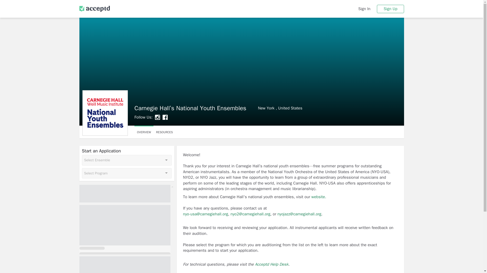 The image size is (487, 273). What do you see at coordinates (157, 117) in the screenshot?
I see `website.` at bounding box center [157, 117].